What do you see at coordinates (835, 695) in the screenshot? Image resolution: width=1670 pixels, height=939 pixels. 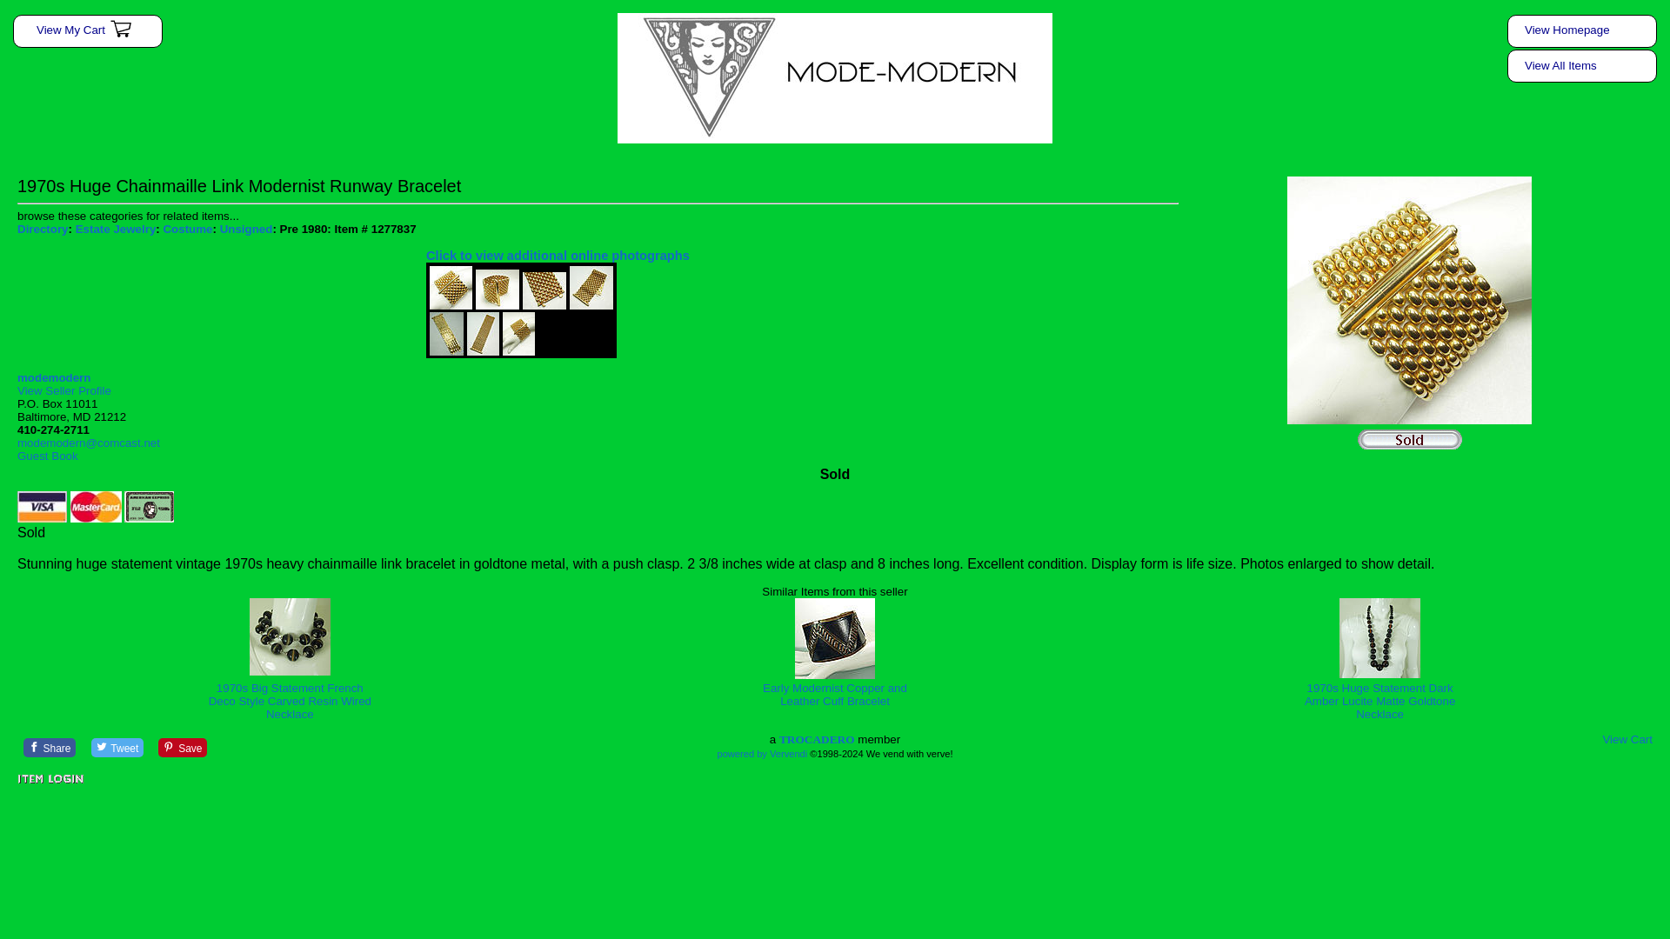 I see `Early Modernist Copper and Leather Cuff Bracelet` at bounding box center [835, 695].